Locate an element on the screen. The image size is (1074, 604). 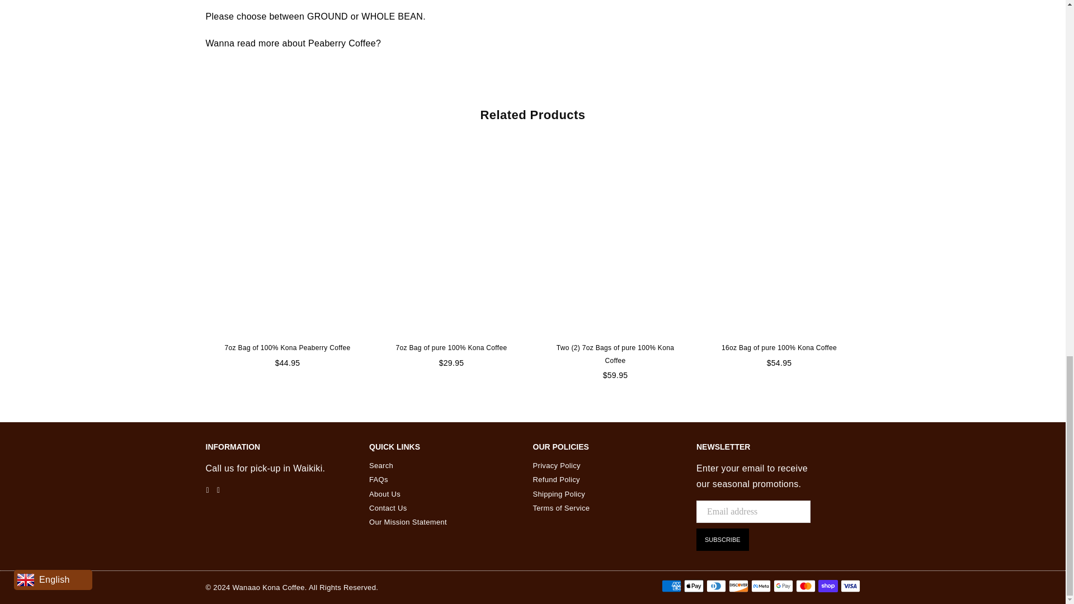
Apple Pay is located at coordinates (693, 586).